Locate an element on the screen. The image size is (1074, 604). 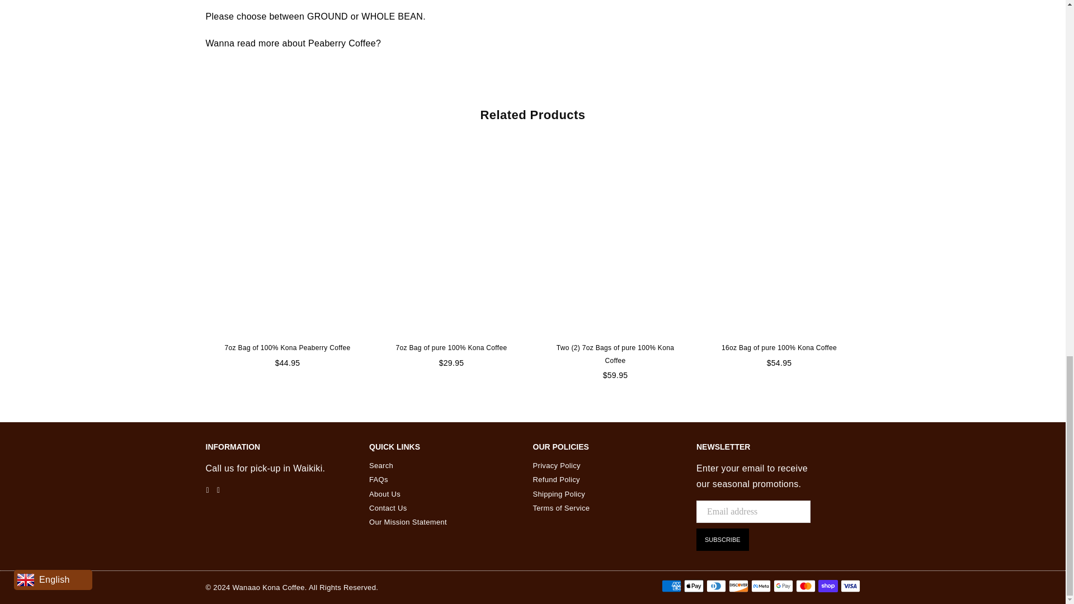
Apple Pay is located at coordinates (693, 586).